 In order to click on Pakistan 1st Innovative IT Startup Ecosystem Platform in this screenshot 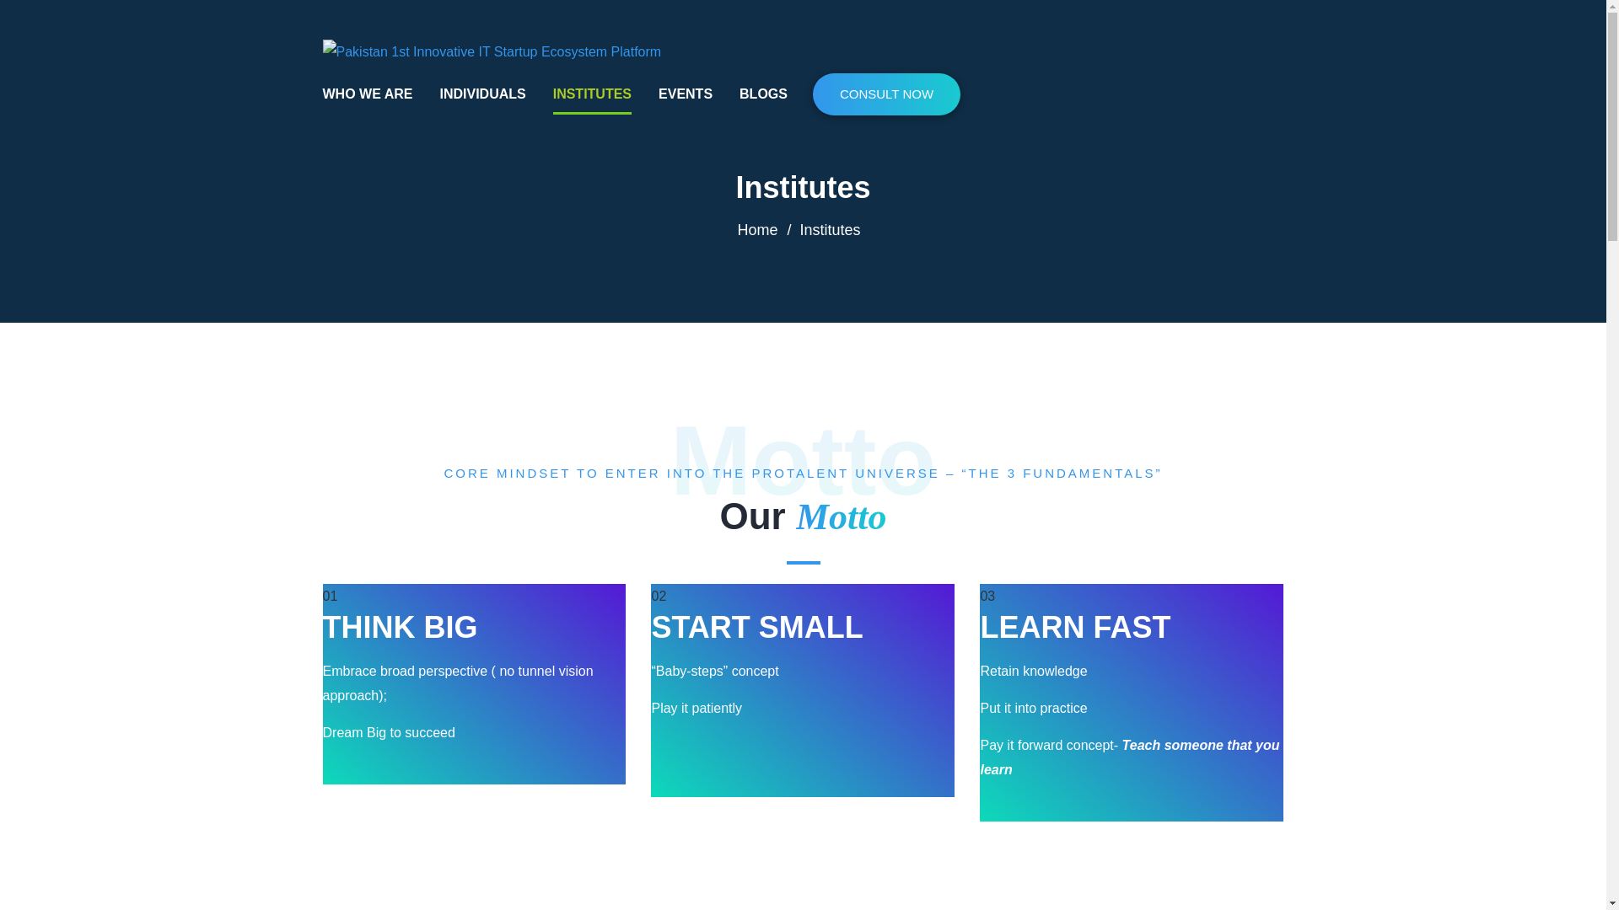, I will do `click(491, 51)`.